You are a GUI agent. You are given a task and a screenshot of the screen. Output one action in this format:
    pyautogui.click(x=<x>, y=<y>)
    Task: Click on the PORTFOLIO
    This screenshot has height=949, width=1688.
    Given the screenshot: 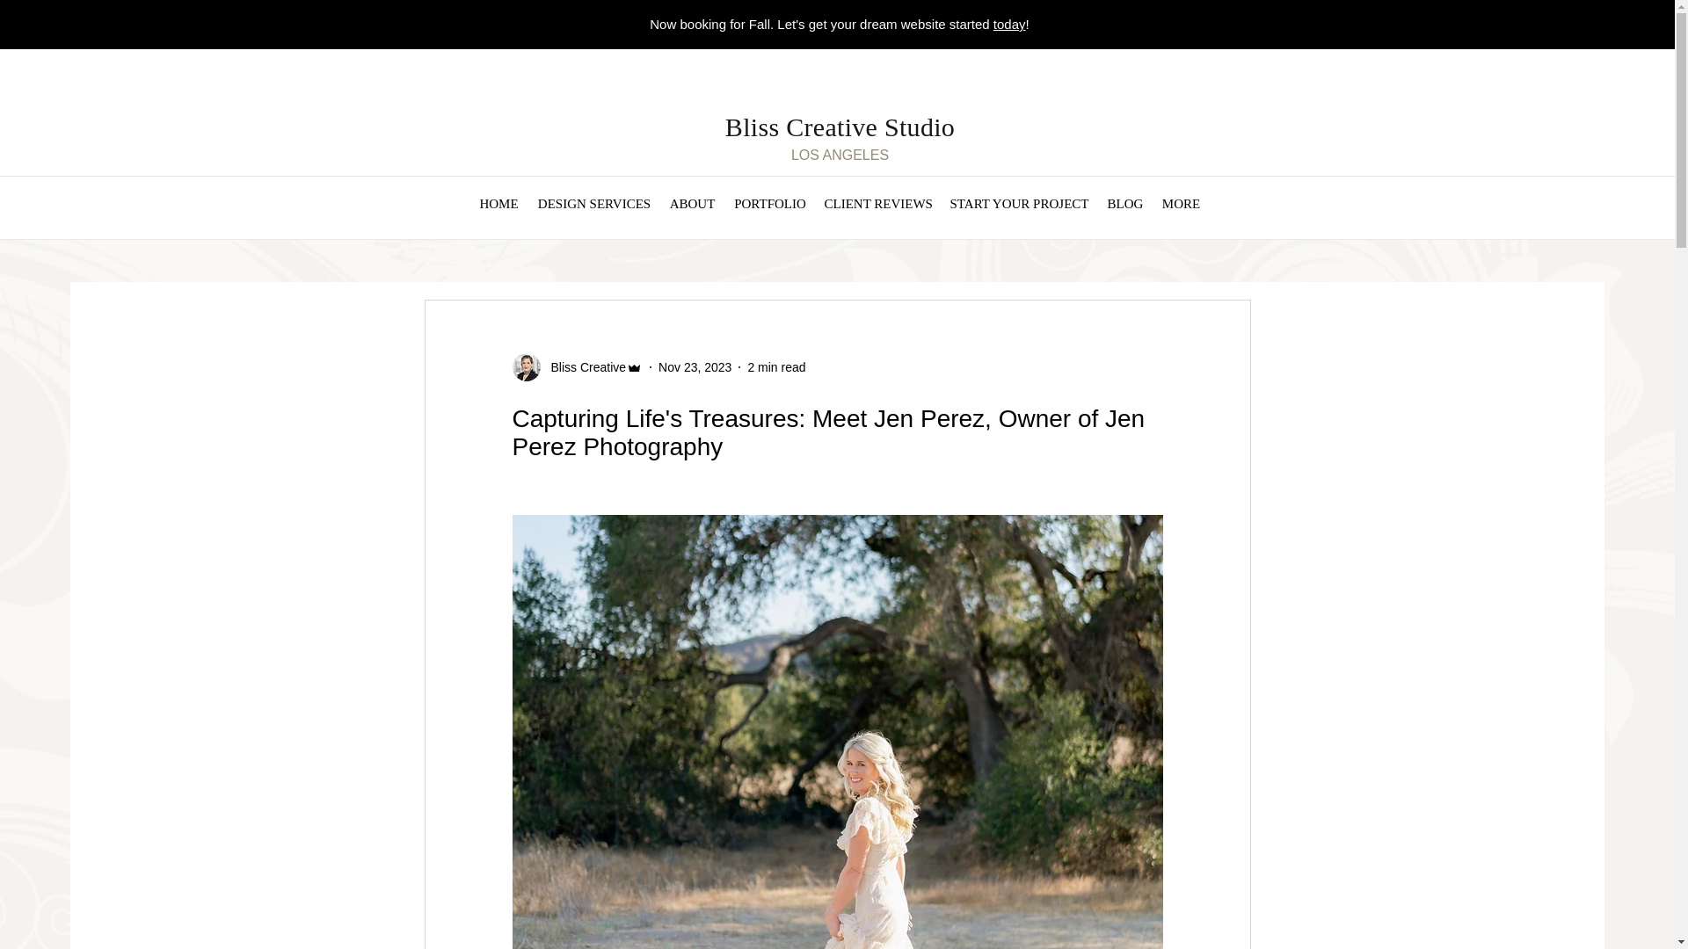 What is the action you would take?
    pyautogui.click(x=769, y=204)
    